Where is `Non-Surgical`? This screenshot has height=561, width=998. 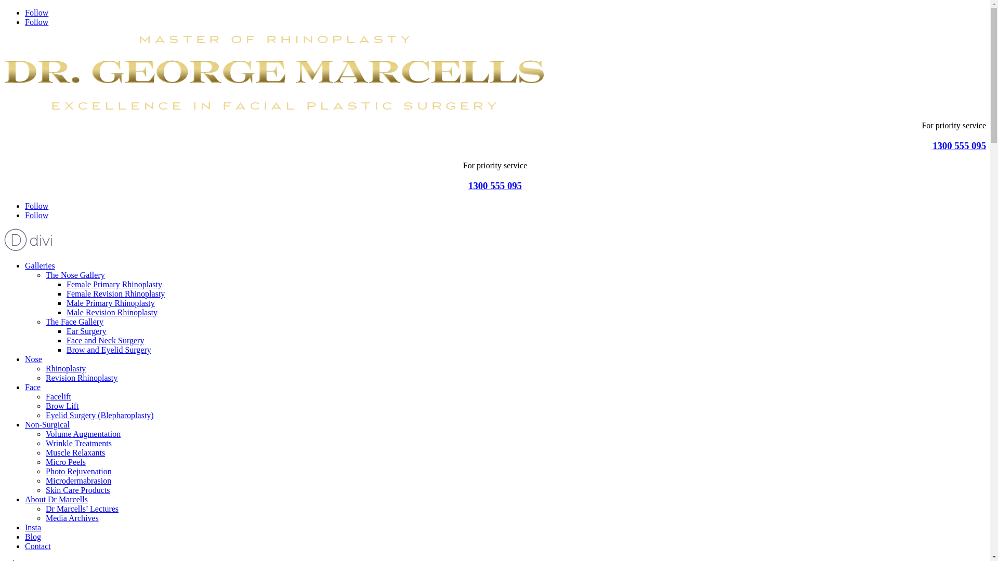 Non-Surgical is located at coordinates (47, 425).